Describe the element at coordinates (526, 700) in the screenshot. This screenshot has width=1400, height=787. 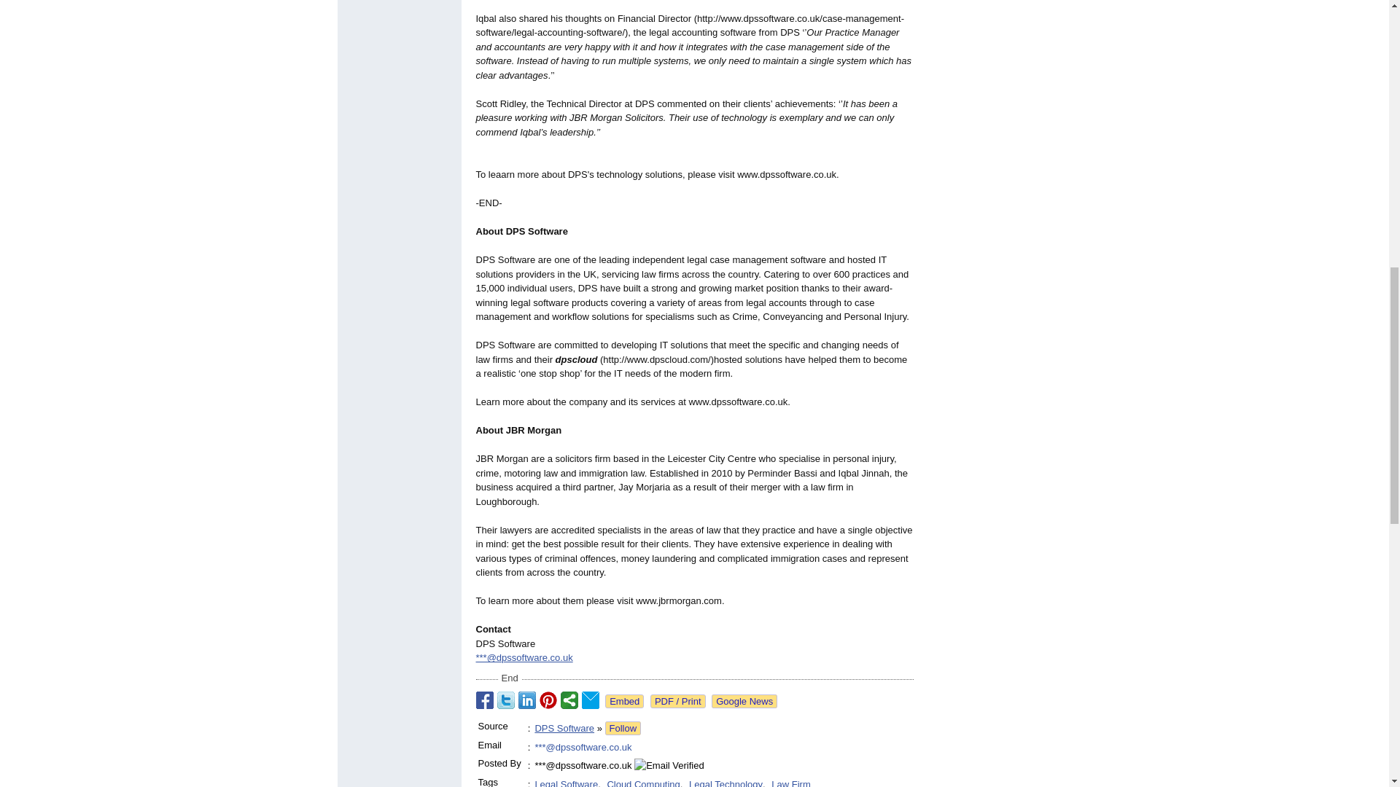
I see `Share on LinkedIn` at that location.